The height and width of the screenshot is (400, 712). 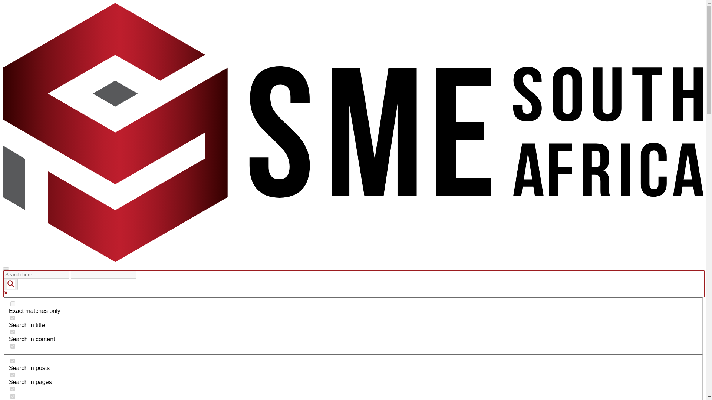 What do you see at coordinates (13, 396) in the screenshot?
I see `reviews` at bounding box center [13, 396].